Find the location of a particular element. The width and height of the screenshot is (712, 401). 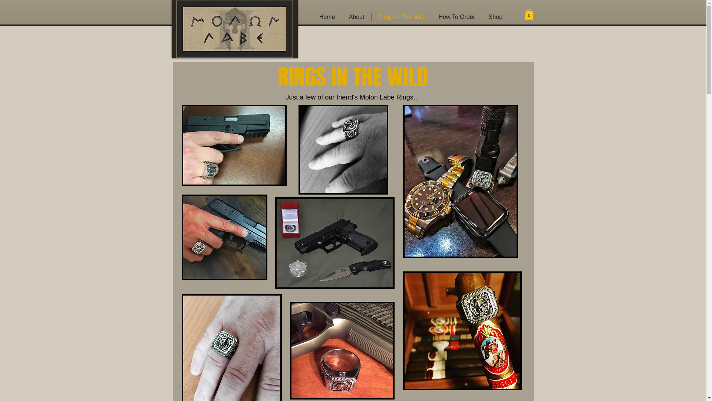

2A-Molon-Labe-Logo-V3.jpg is located at coordinates (235, 29).